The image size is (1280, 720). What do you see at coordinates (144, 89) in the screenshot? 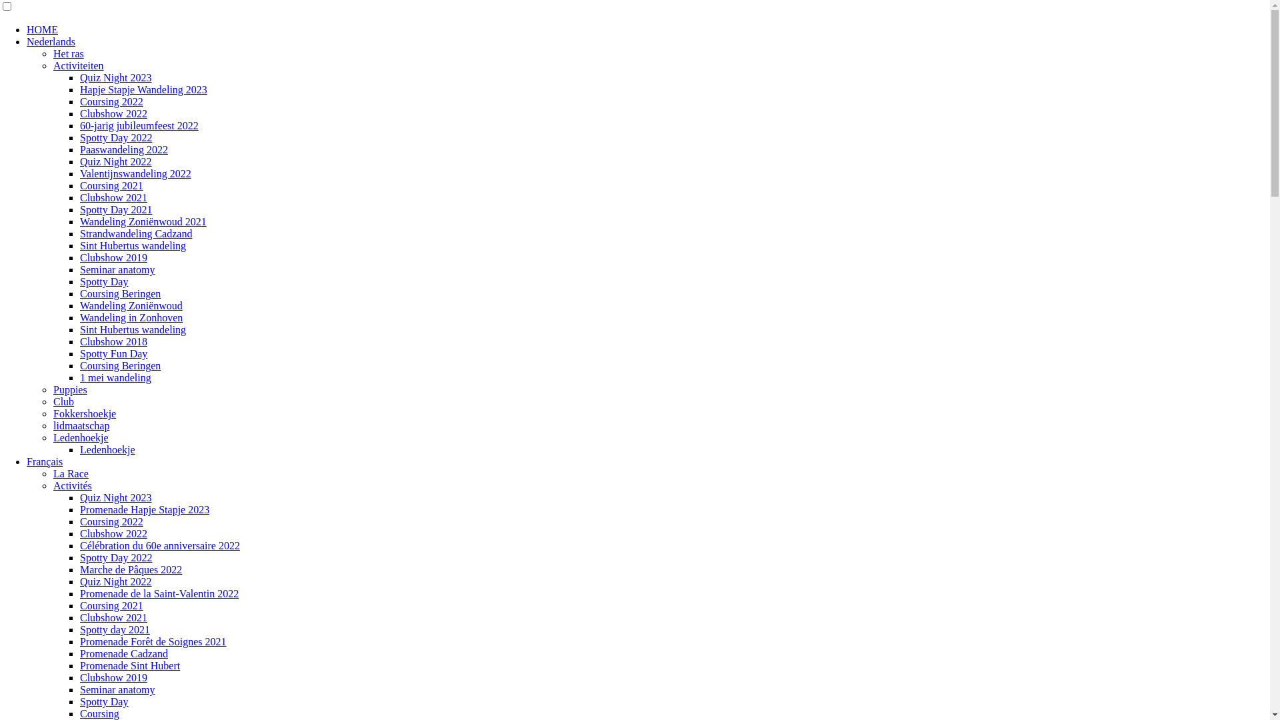
I see `Hapje Stapje Wandeling 2023` at bounding box center [144, 89].